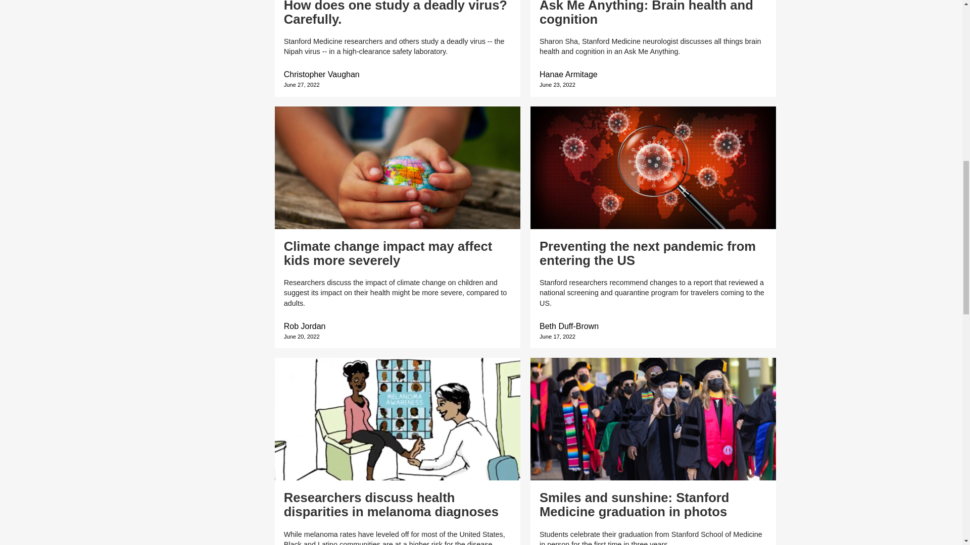  What do you see at coordinates (388, 253) in the screenshot?
I see `Climate change impact may affect kids more severely` at bounding box center [388, 253].